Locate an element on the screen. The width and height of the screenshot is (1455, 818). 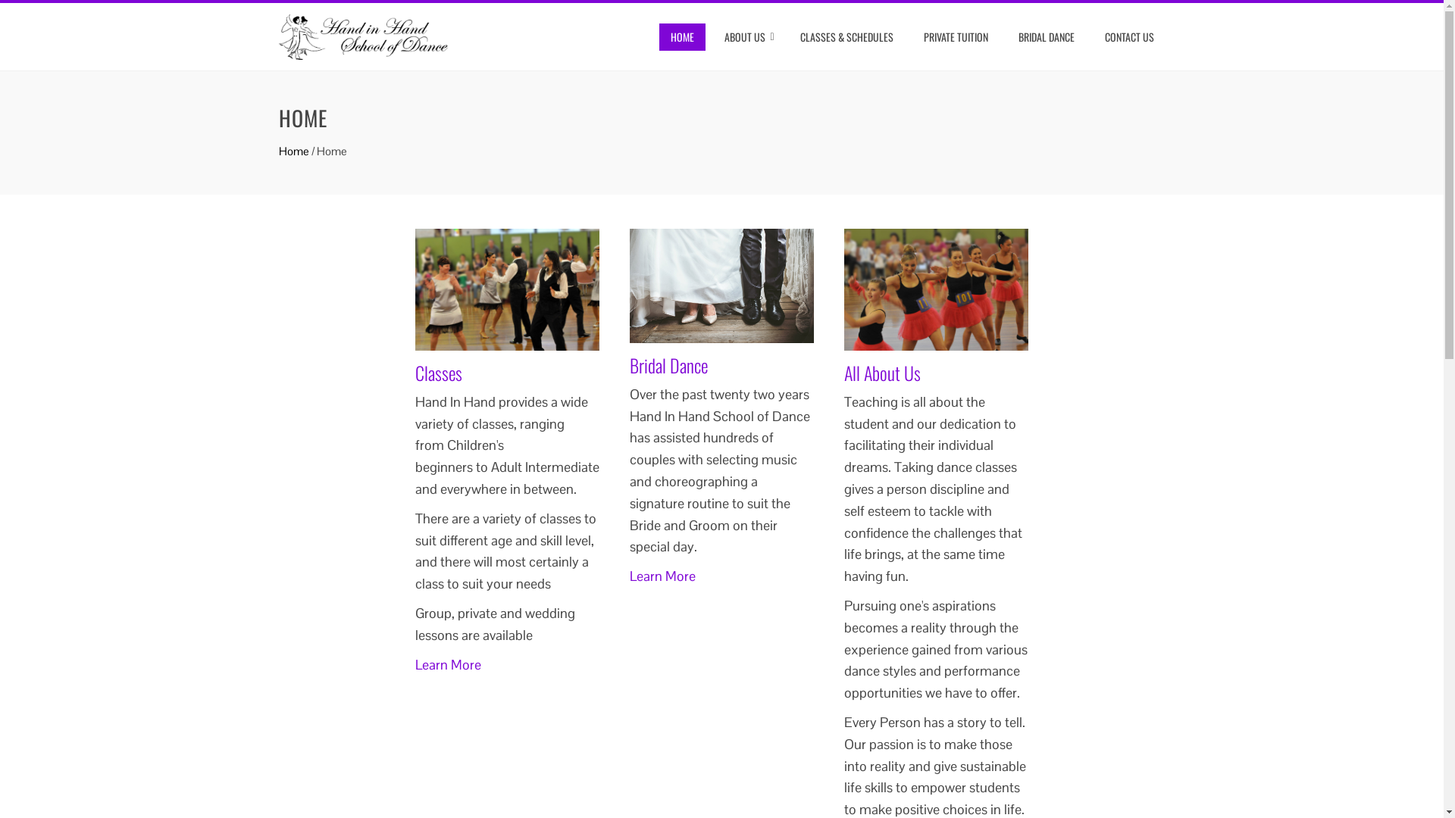
Bridal Dance is located at coordinates (668, 365).